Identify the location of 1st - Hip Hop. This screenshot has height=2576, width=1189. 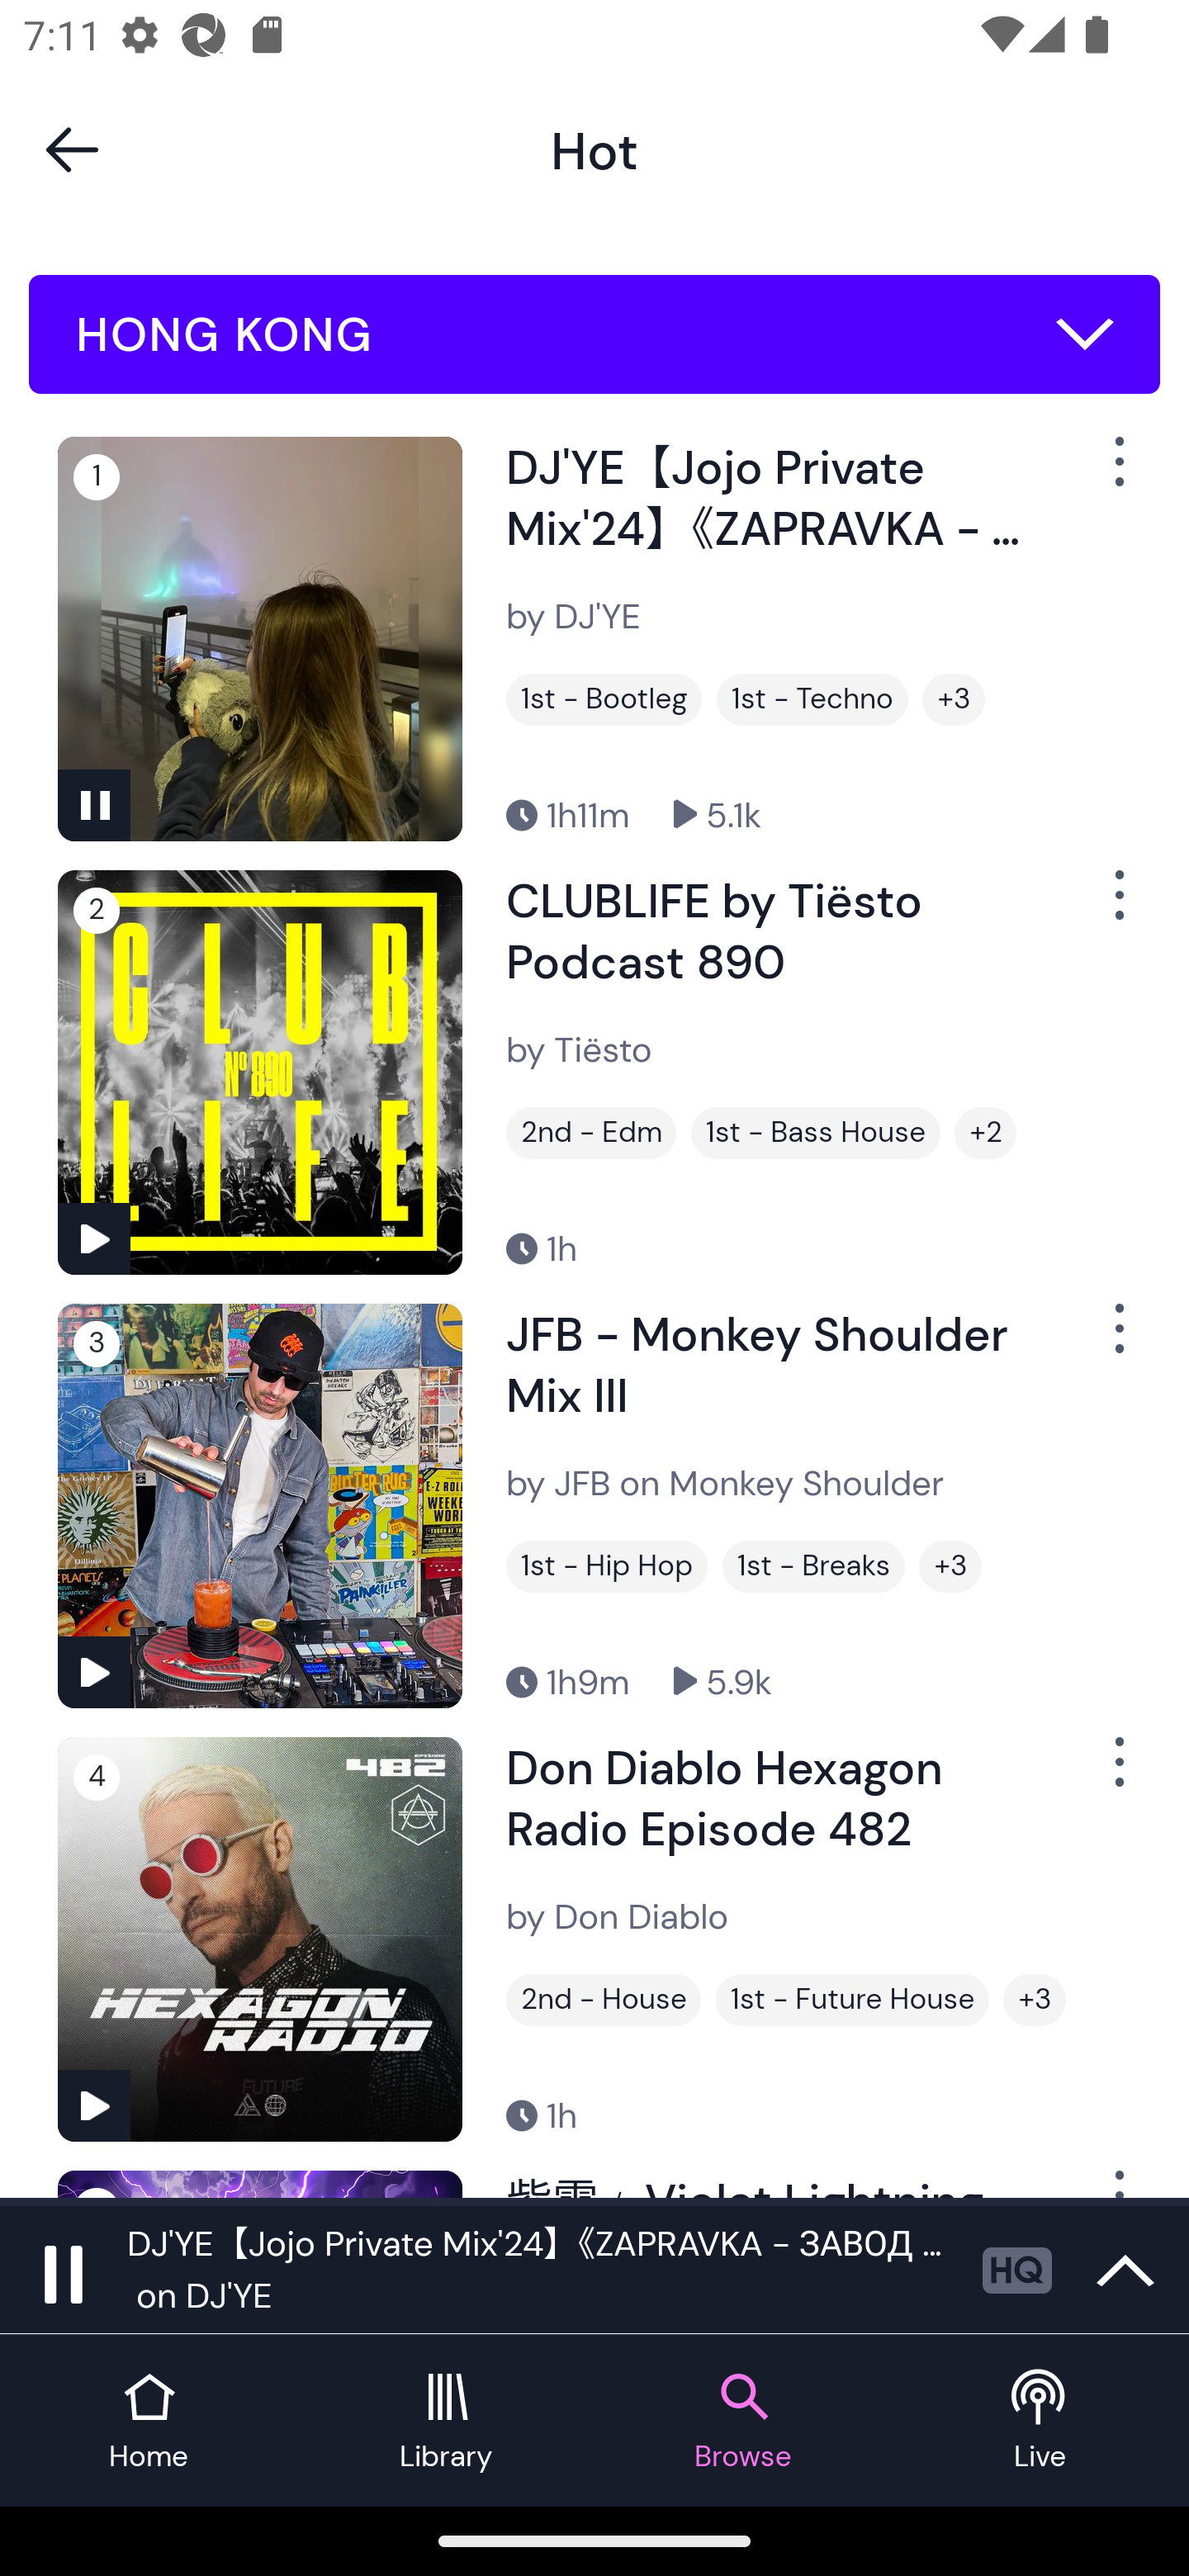
(606, 1565).